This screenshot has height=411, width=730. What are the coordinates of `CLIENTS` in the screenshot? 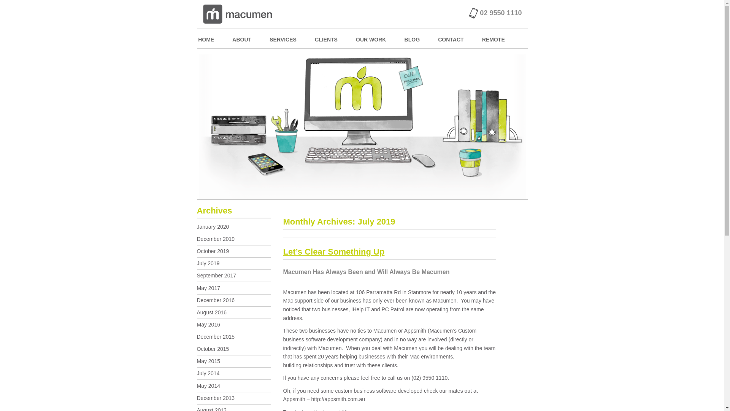 It's located at (326, 39).